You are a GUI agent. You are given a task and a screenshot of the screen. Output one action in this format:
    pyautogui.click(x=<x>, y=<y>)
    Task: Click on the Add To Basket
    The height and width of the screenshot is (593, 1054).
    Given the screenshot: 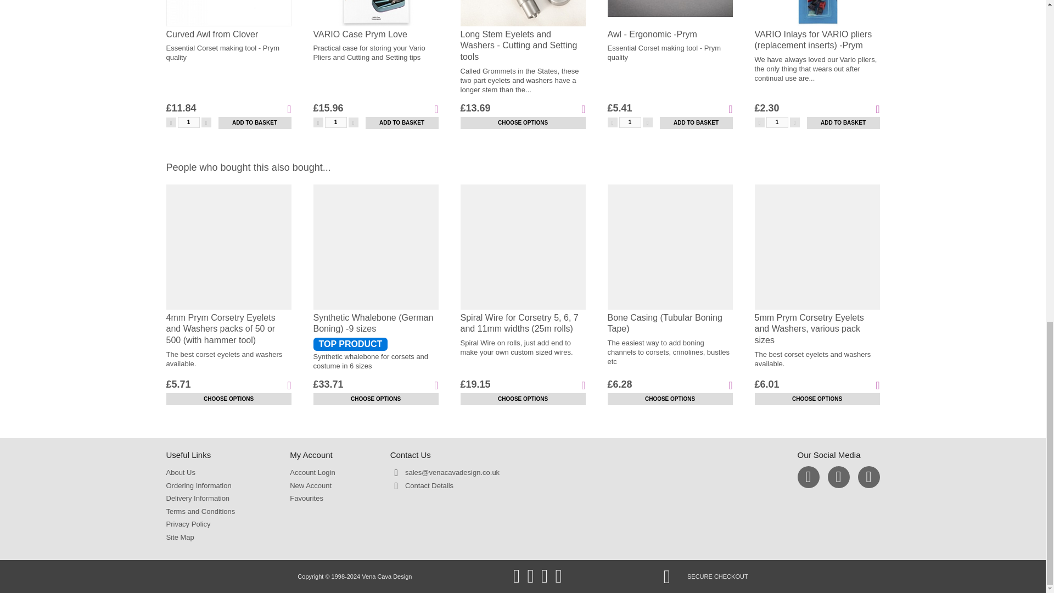 What is the action you would take?
    pyautogui.click(x=255, y=123)
    